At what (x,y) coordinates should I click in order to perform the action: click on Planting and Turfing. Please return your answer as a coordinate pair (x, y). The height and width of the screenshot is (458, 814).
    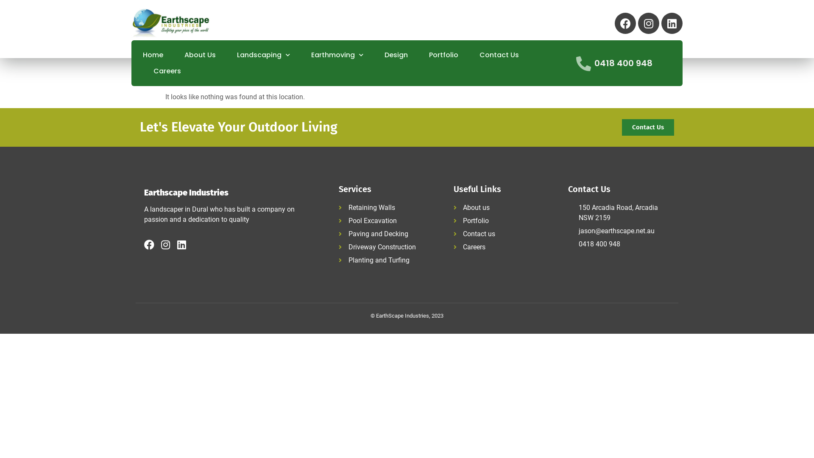
    Looking at the image, I should click on (390, 260).